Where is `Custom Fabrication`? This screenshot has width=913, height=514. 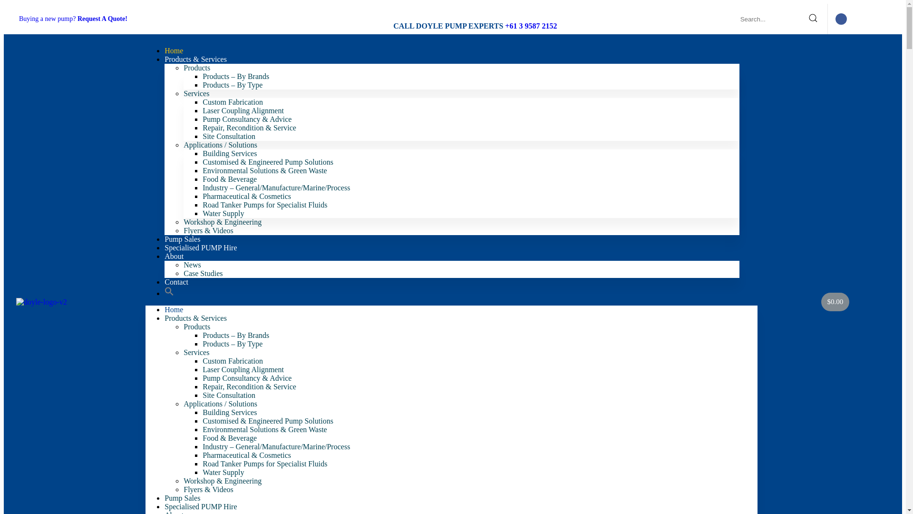
Custom Fabrication is located at coordinates (233, 361).